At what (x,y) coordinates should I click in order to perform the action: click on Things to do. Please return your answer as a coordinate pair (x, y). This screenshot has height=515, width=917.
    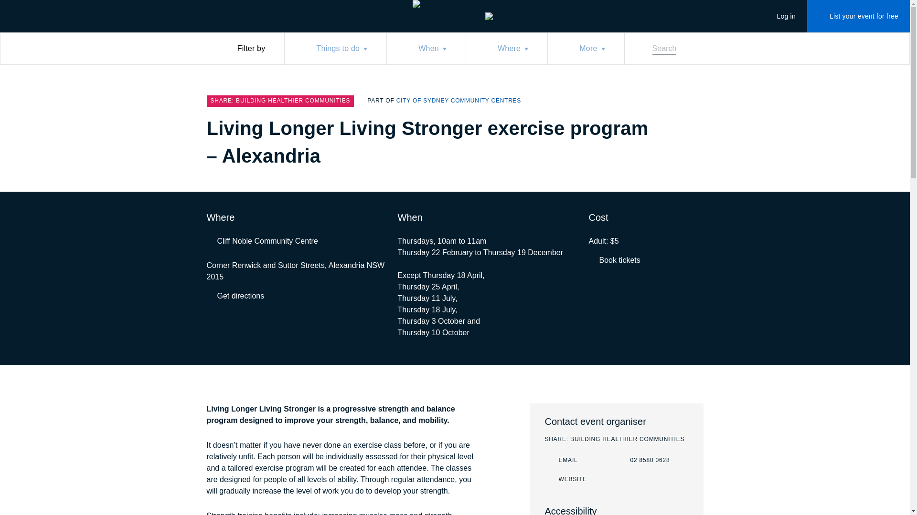
    Looking at the image, I should click on (561, 461).